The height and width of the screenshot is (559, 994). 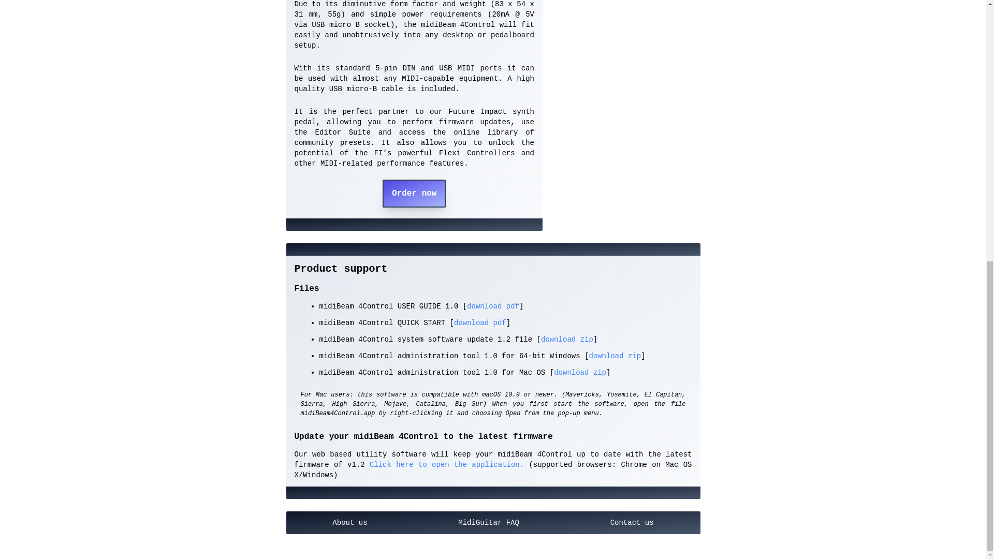 What do you see at coordinates (444, 465) in the screenshot?
I see `Click here to open the application.` at bounding box center [444, 465].